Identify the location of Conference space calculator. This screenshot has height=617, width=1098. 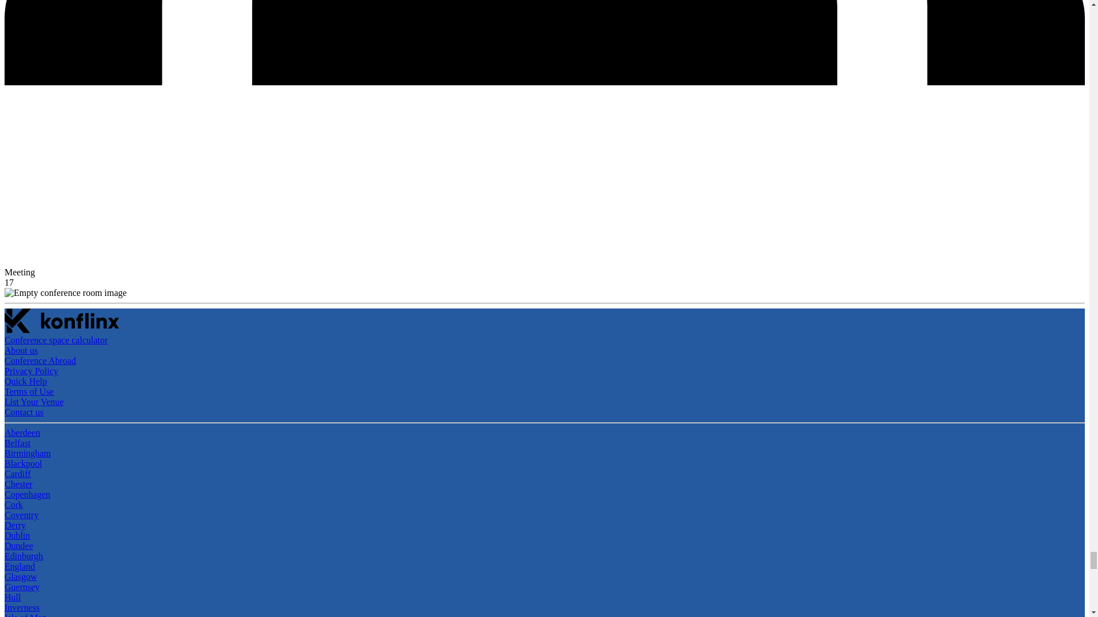
(56, 340).